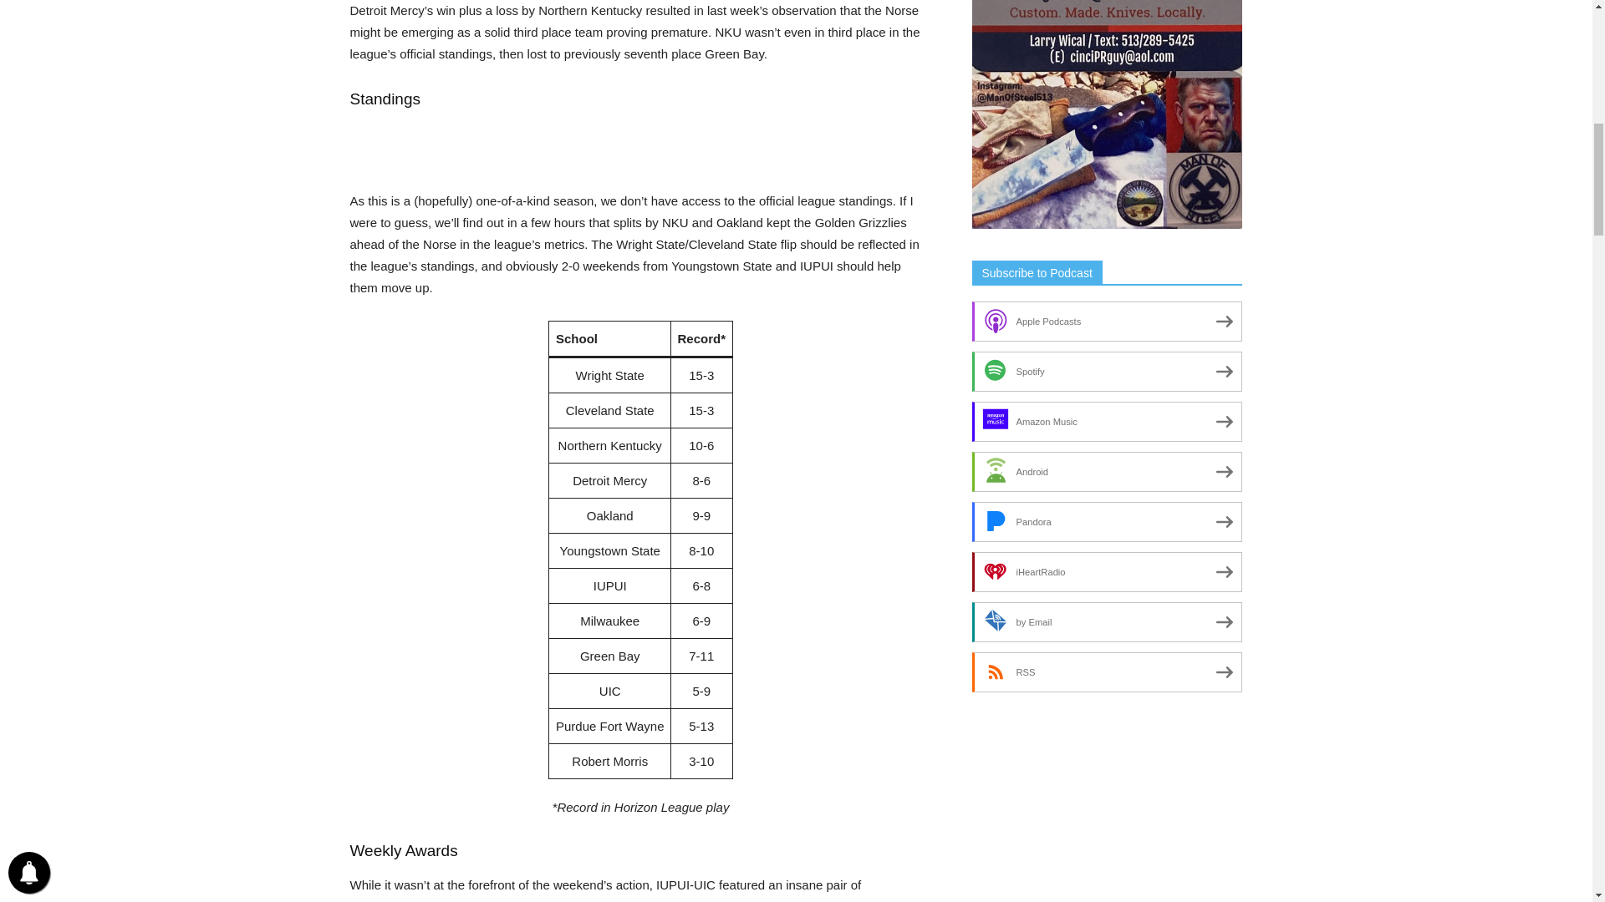 This screenshot has width=1605, height=902. What do you see at coordinates (640, 147) in the screenshot?
I see `Advertisement` at bounding box center [640, 147].